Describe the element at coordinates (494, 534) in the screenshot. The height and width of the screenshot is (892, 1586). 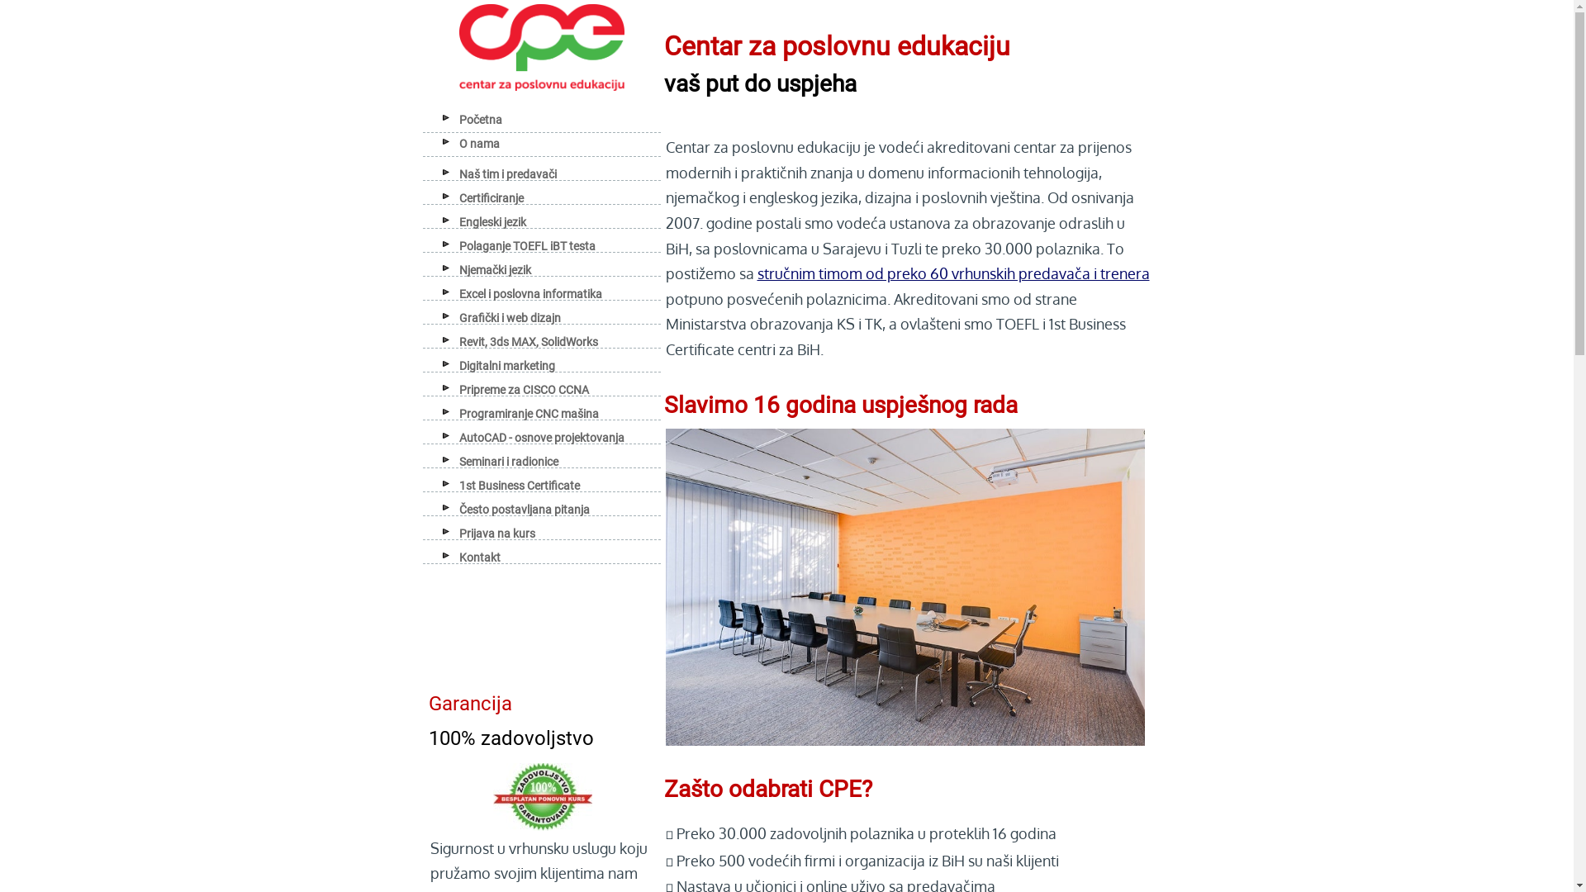
I see `Prijava na kurs` at that location.